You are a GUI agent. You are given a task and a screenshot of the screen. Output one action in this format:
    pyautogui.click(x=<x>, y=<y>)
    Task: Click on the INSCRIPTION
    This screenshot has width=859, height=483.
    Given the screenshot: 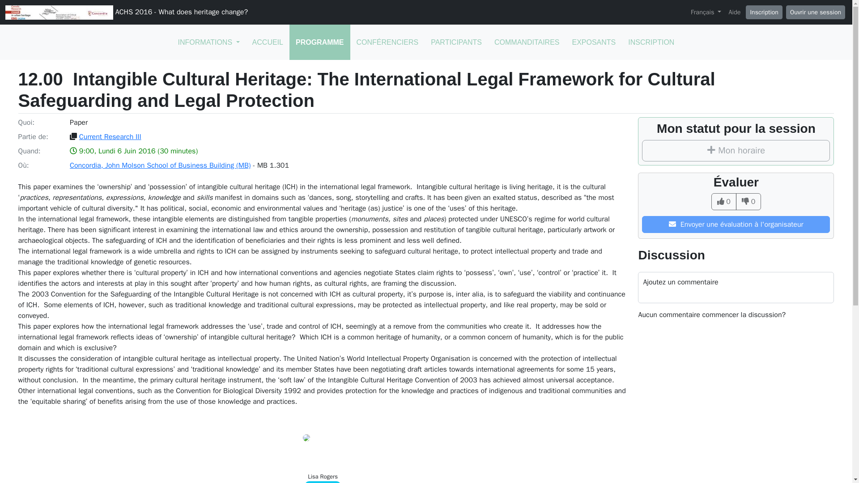 What is the action you would take?
    pyautogui.click(x=651, y=42)
    